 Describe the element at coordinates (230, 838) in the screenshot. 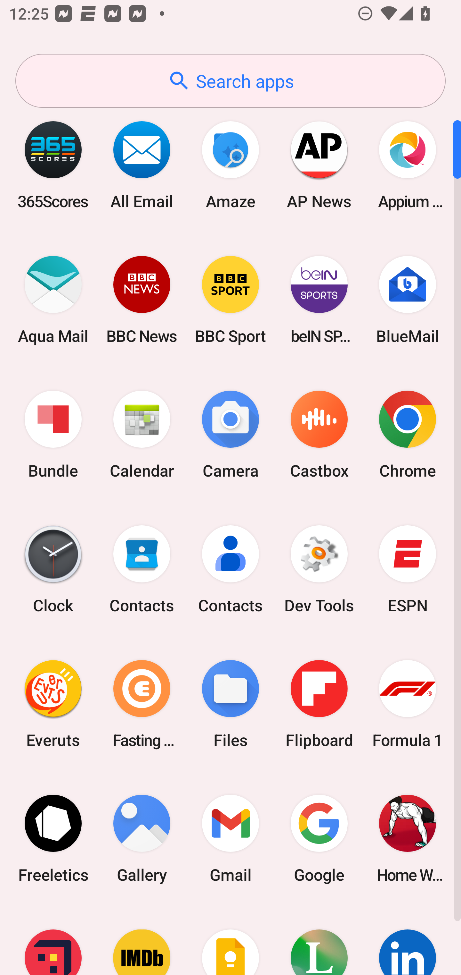

I see `Gmail` at that location.